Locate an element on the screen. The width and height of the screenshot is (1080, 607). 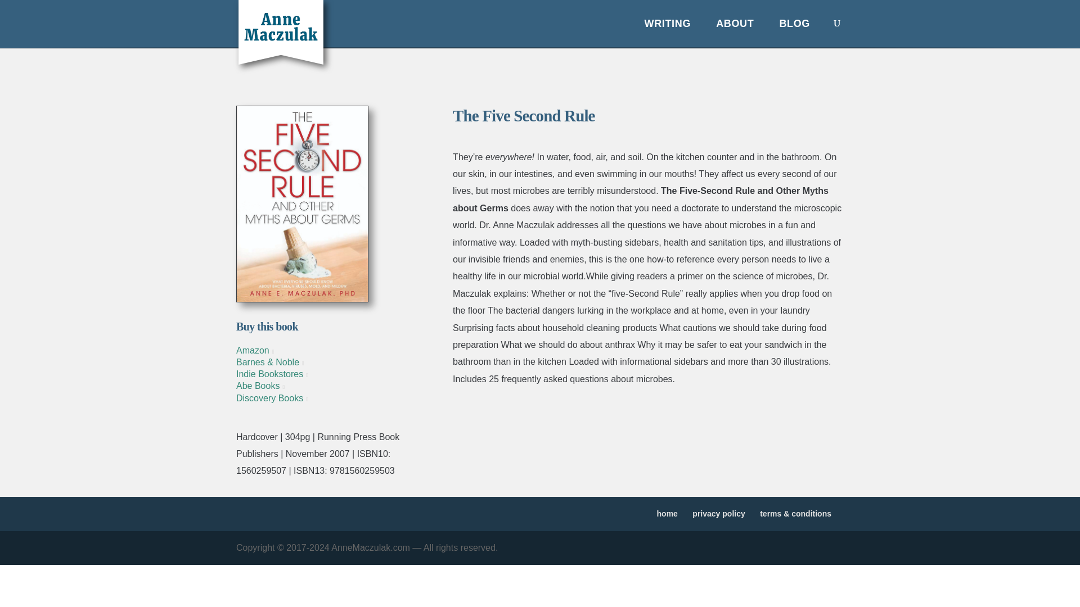
Indie Bookstores is located at coordinates (272, 373).